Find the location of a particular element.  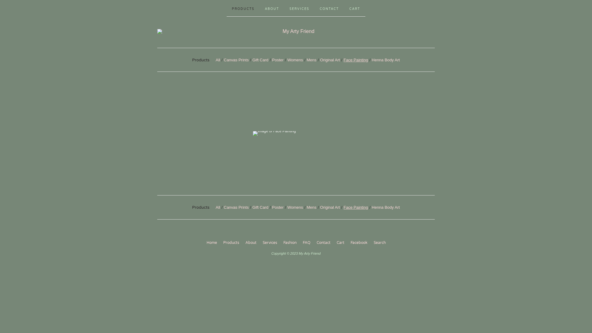

Mens is located at coordinates (311, 60).